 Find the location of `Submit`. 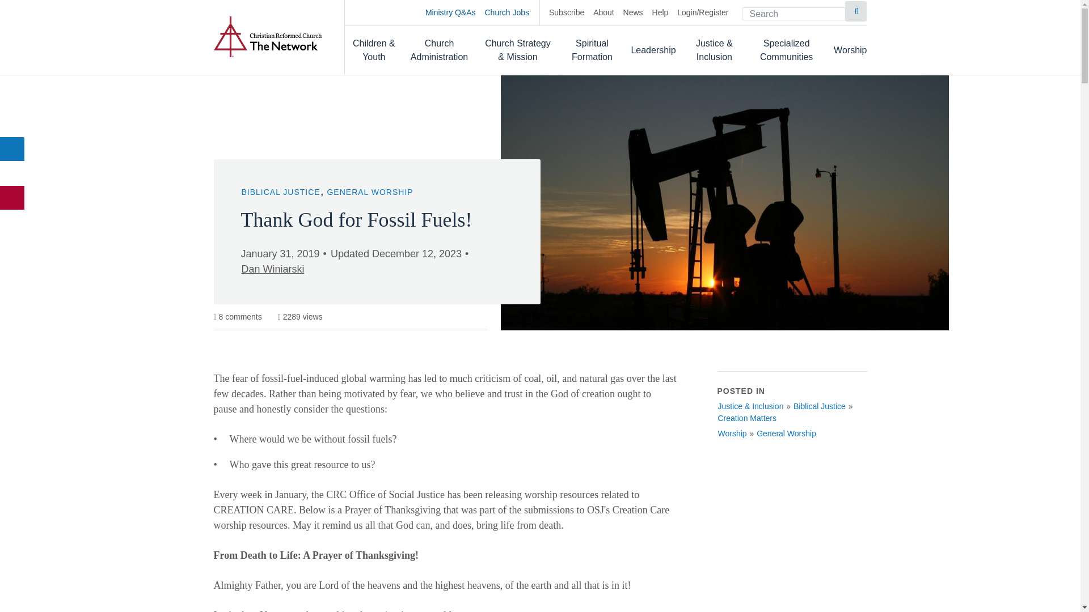

Submit is located at coordinates (855, 11).